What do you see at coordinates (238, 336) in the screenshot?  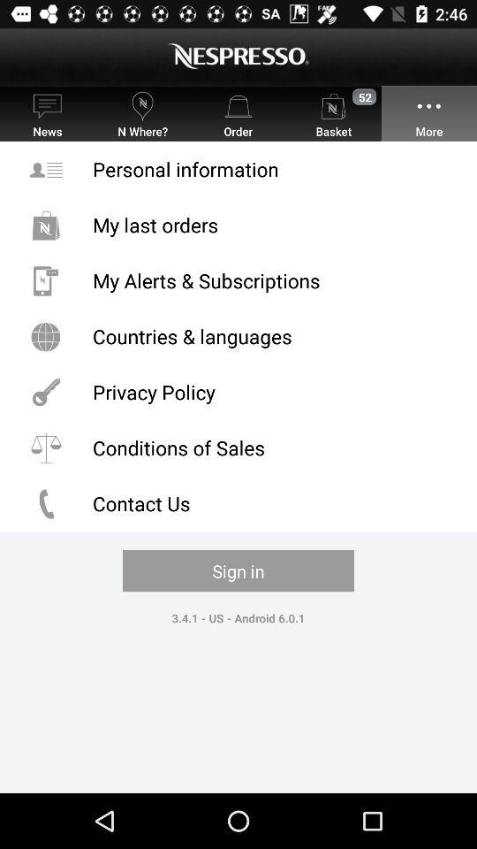 I see `launch countries & languages icon` at bounding box center [238, 336].